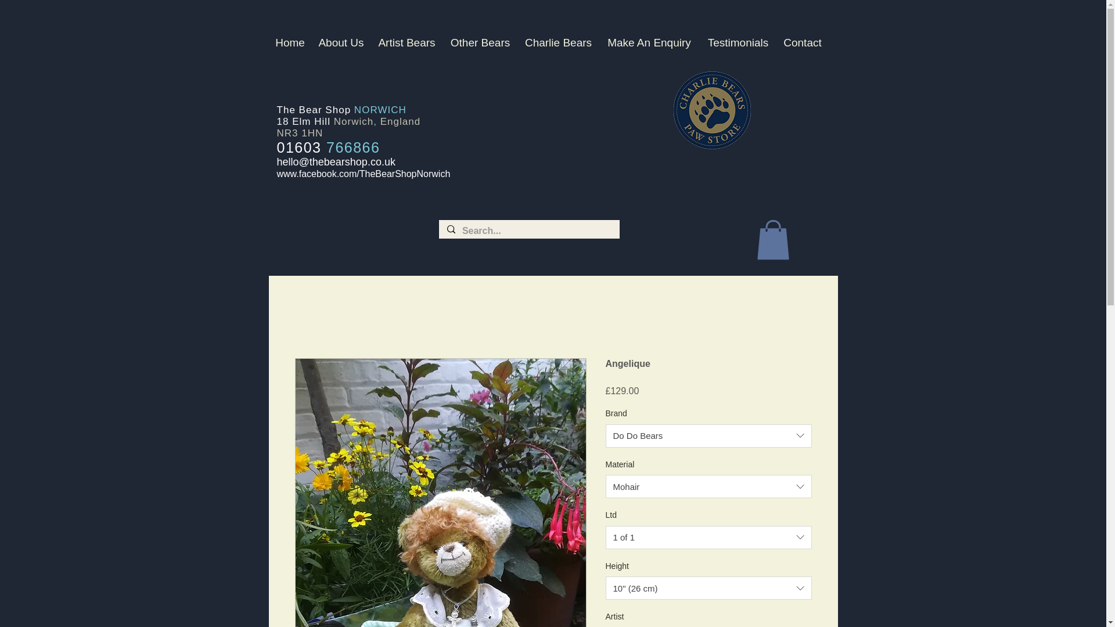 The image size is (1115, 627). Describe the element at coordinates (289, 43) in the screenshot. I see `Home` at that location.